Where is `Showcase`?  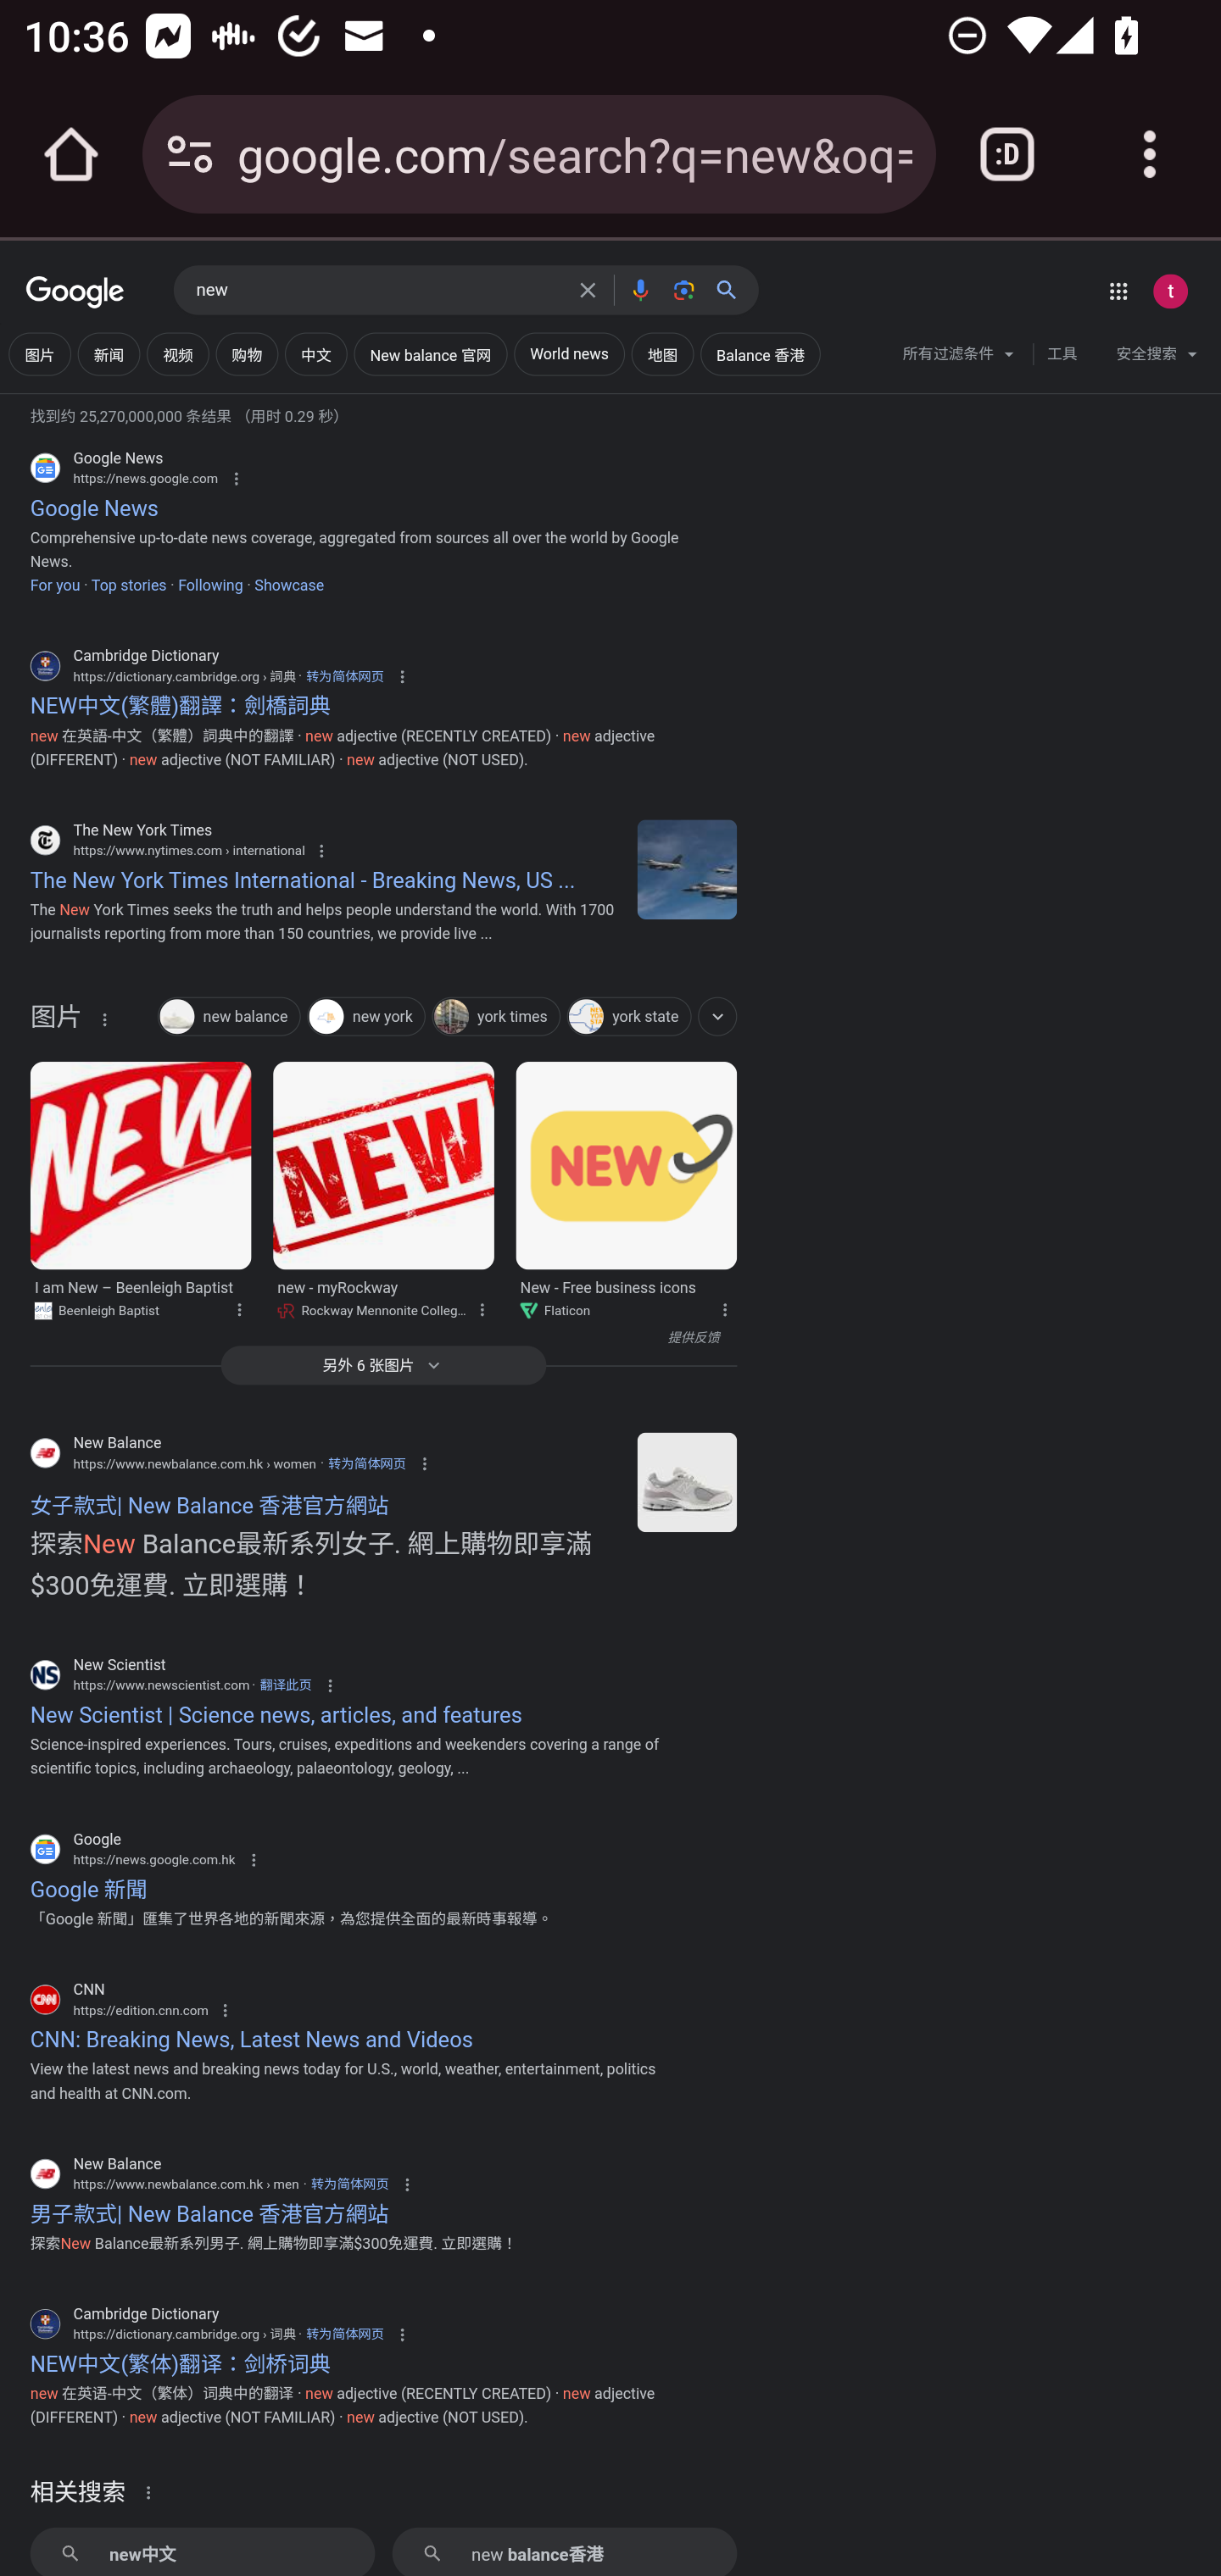
Showcase is located at coordinates (289, 586).